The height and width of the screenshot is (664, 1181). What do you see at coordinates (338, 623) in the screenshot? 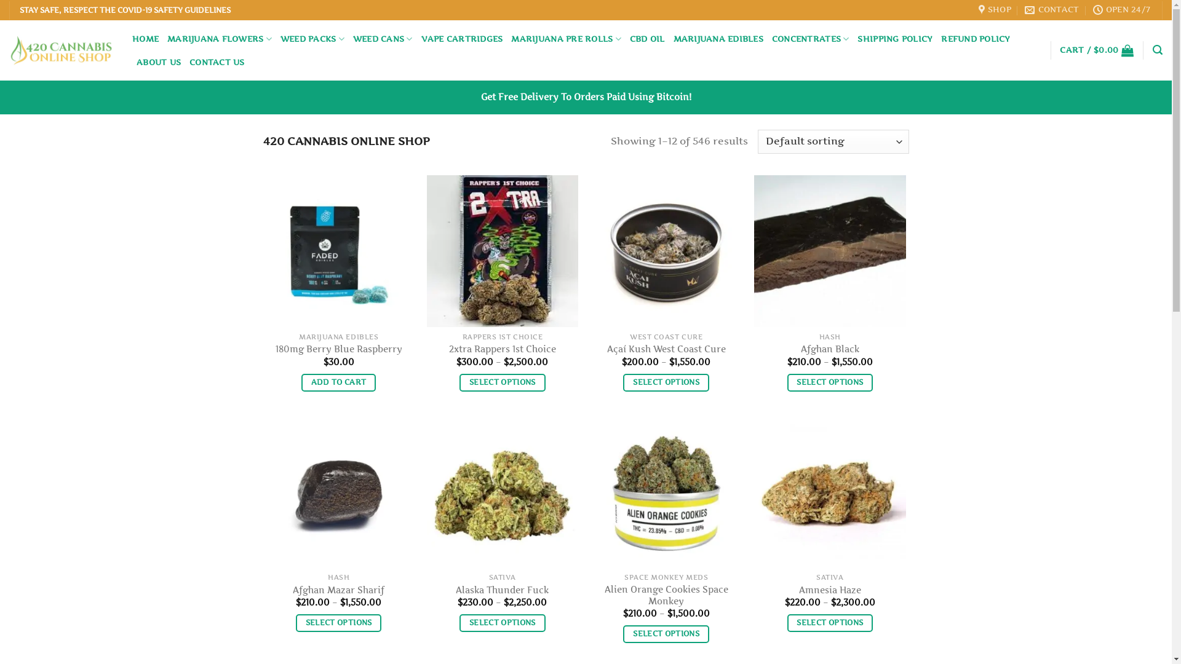
I see `SELECT OPTIONS` at bounding box center [338, 623].